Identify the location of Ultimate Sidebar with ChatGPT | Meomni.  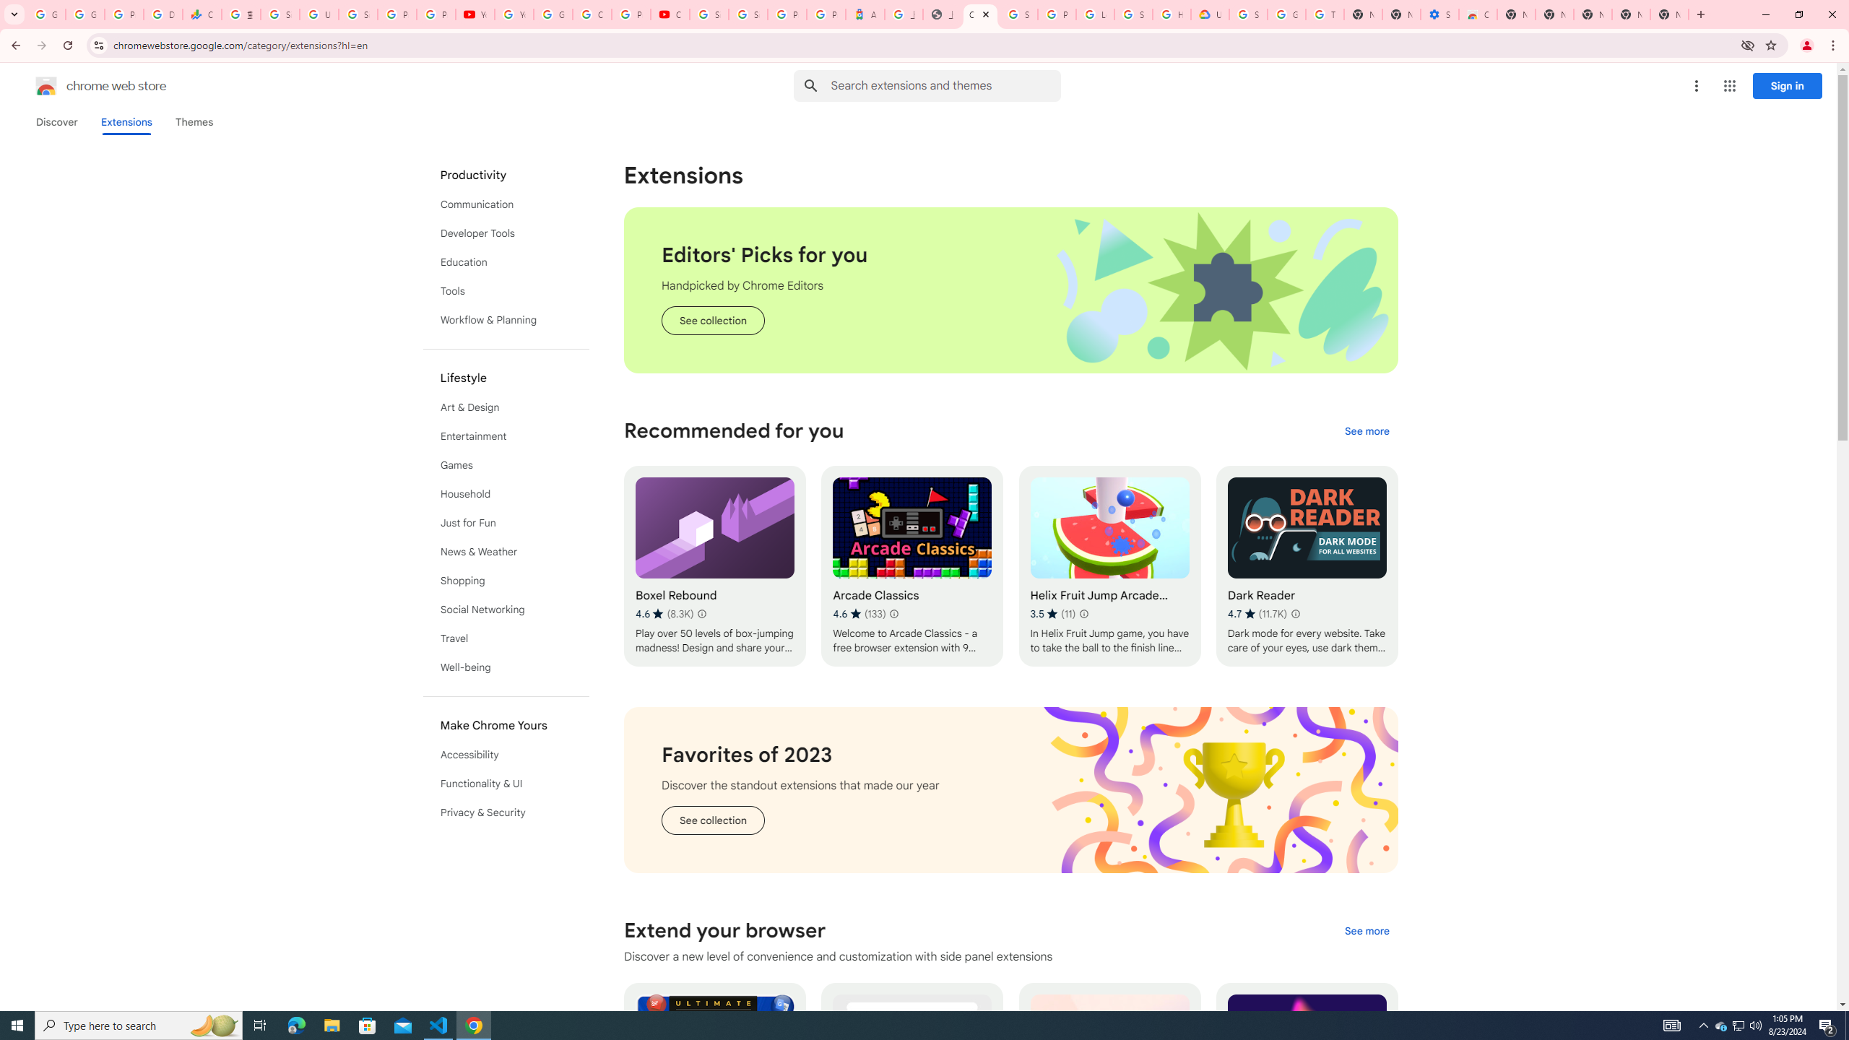
(714, 1083).